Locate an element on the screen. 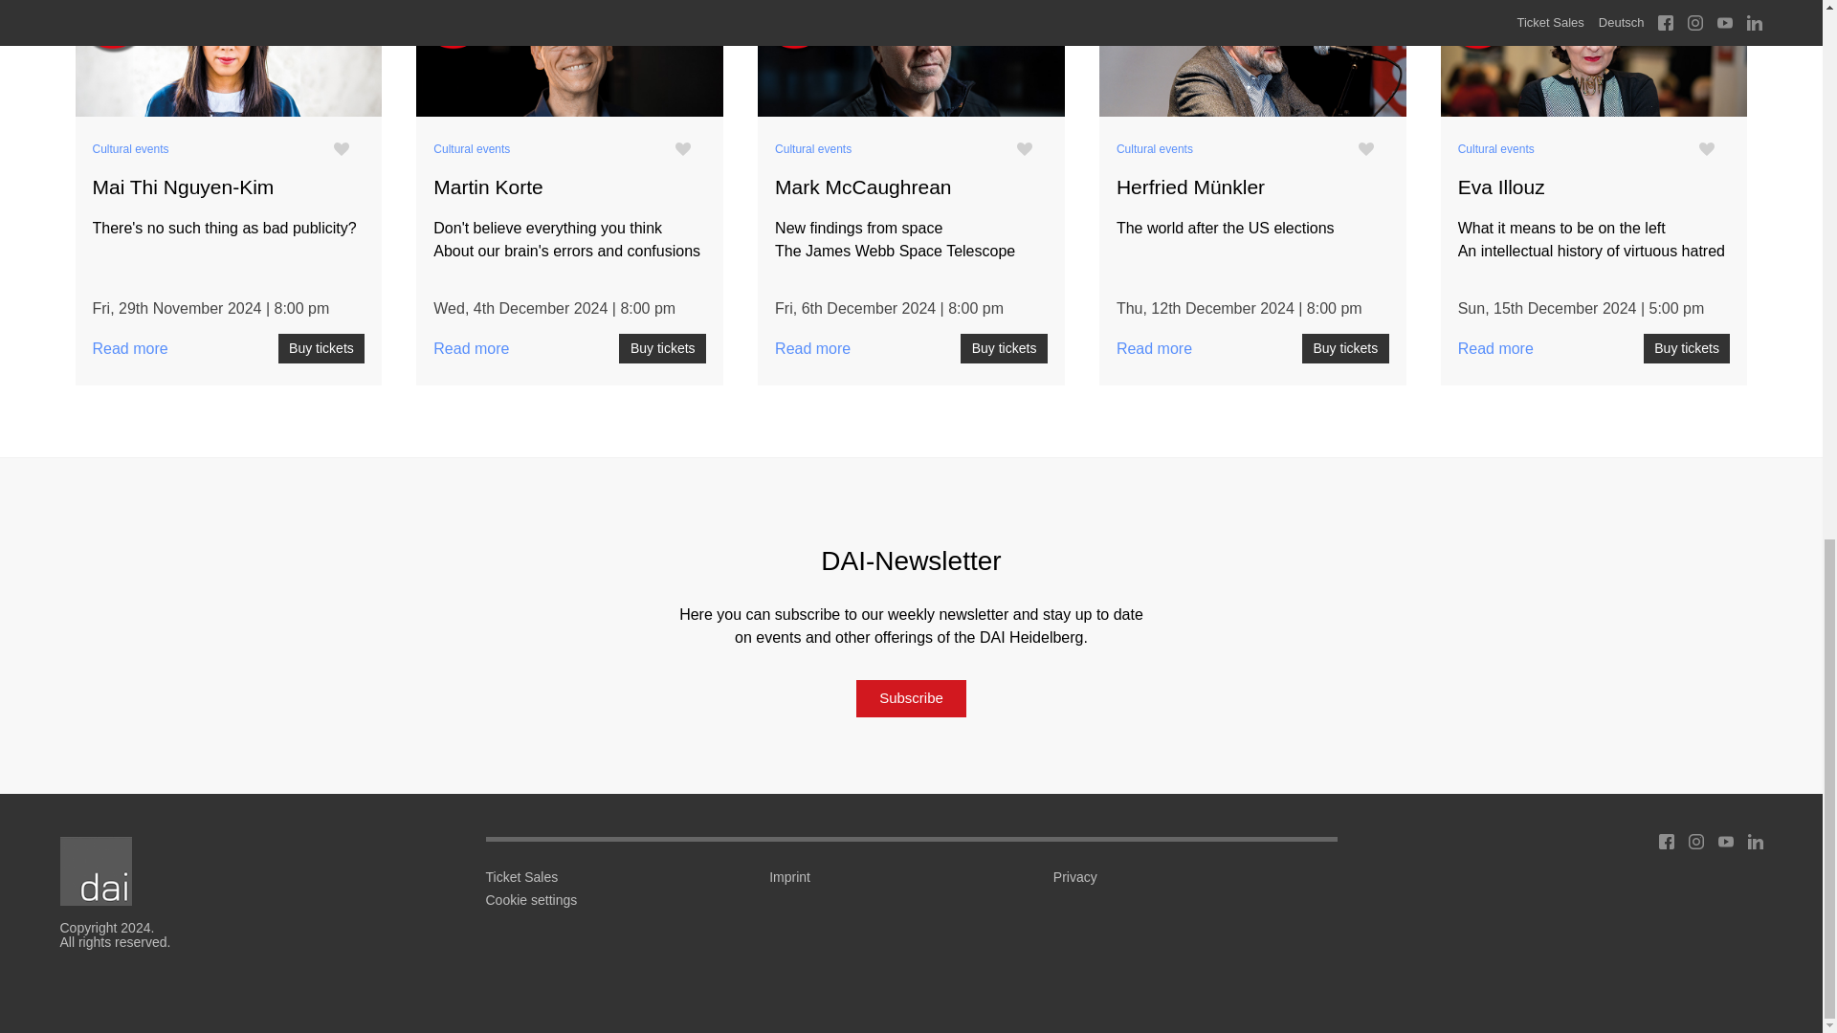 Image resolution: width=1837 pixels, height=1033 pixels. Read more is located at coordinates (570, 61).